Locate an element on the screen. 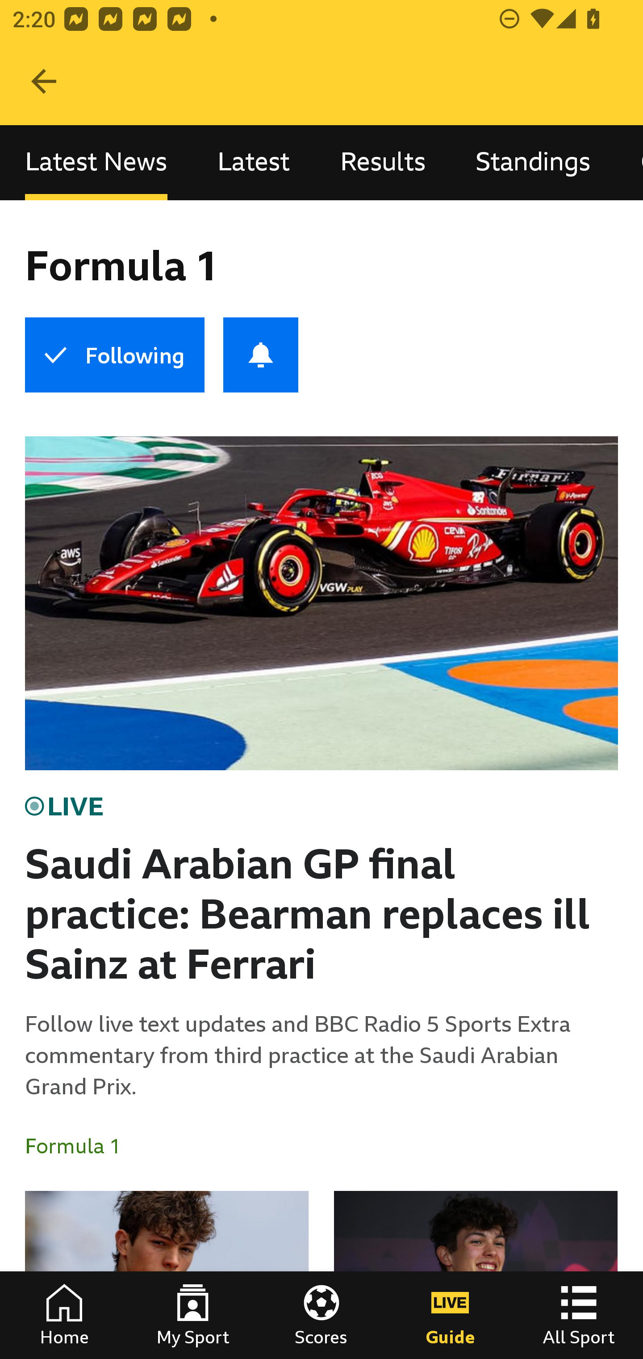 The image size is (643, 1359). My Sport is located at coordinates (193, 1315).